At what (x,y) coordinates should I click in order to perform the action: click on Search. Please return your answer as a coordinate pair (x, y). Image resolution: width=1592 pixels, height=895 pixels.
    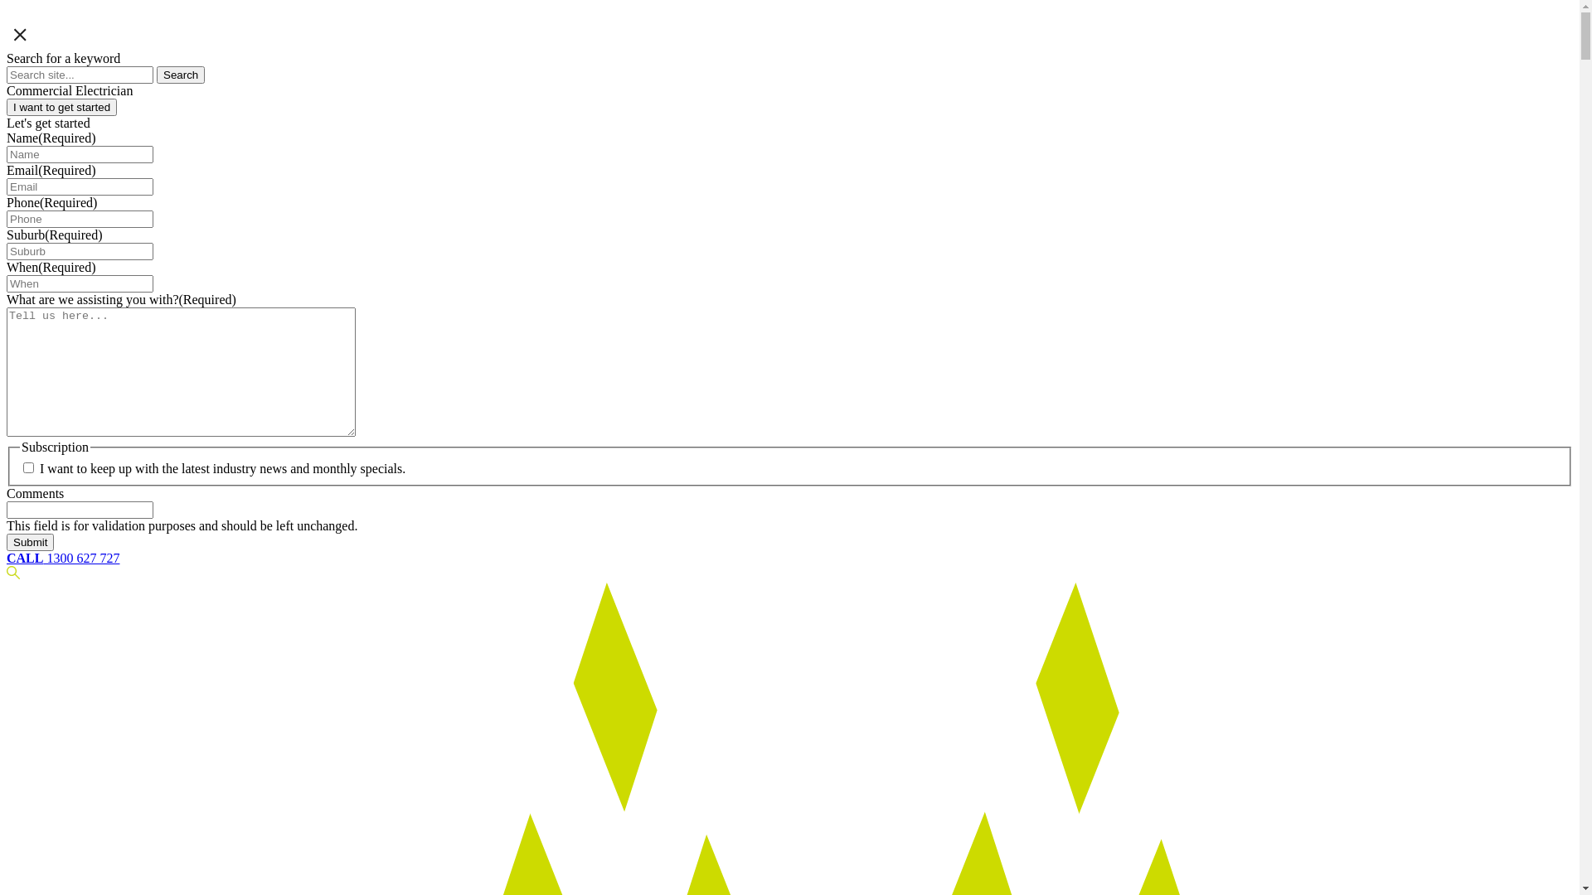
    Looking at the image, I should click on (181, 75).